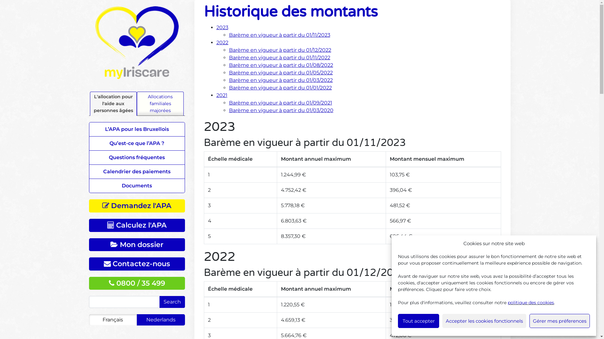 The height and width of the screenshot is (339, 604). I want to click on 2023, so click(222, 27).